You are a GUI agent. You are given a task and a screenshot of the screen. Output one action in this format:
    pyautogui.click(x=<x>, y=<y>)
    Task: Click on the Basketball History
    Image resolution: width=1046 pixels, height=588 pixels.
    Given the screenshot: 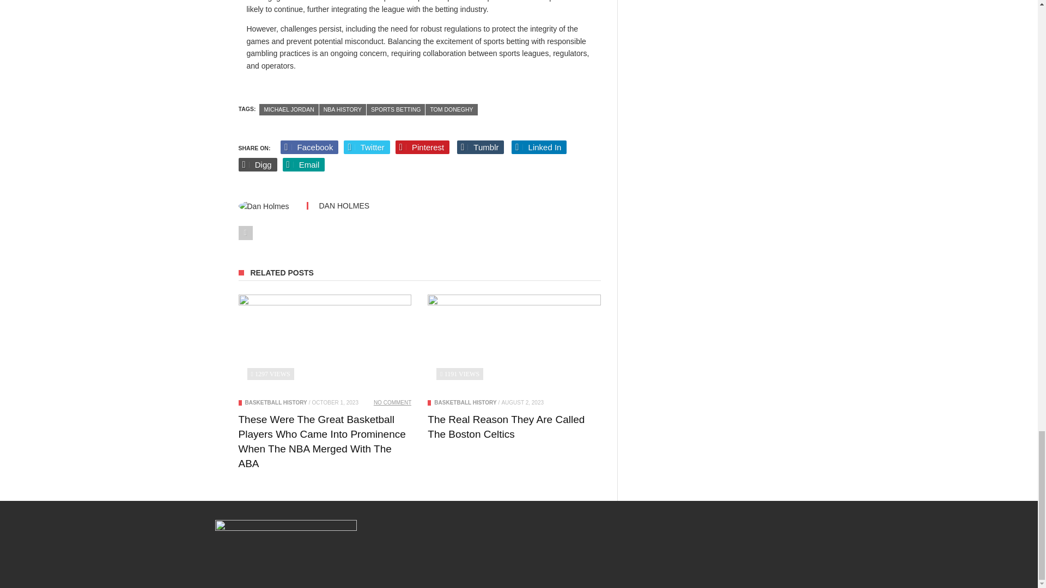 What is the action you would take?
    pyautogui.click(x=276, y=403)
    